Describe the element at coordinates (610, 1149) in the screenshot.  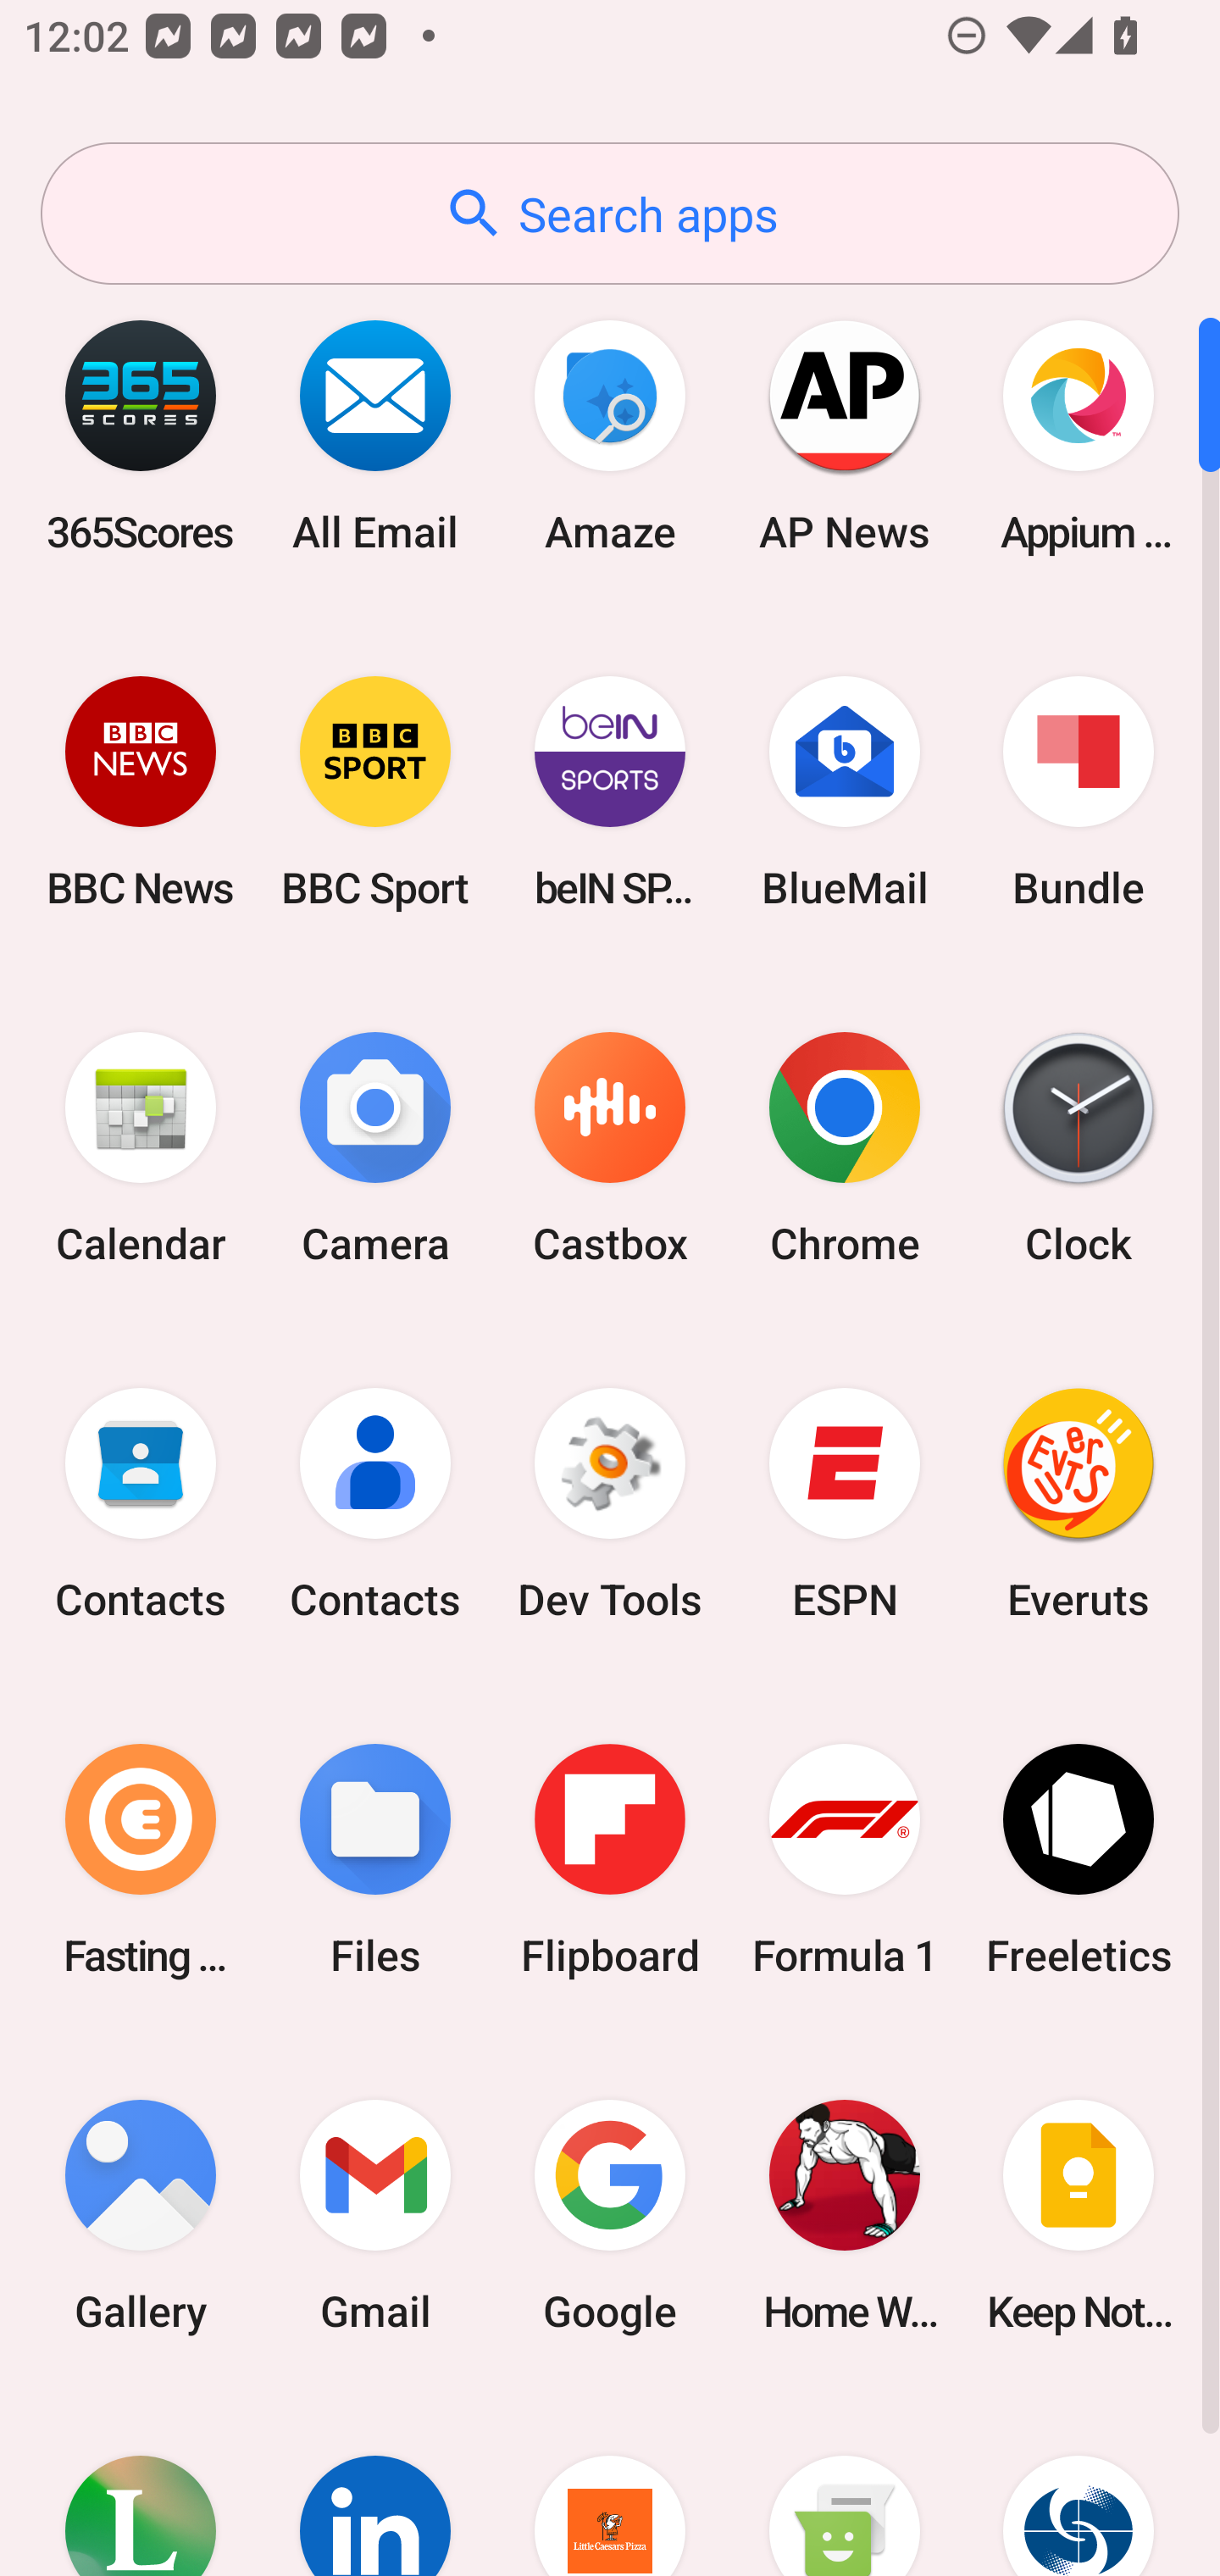
I see `Castbox` at that location.